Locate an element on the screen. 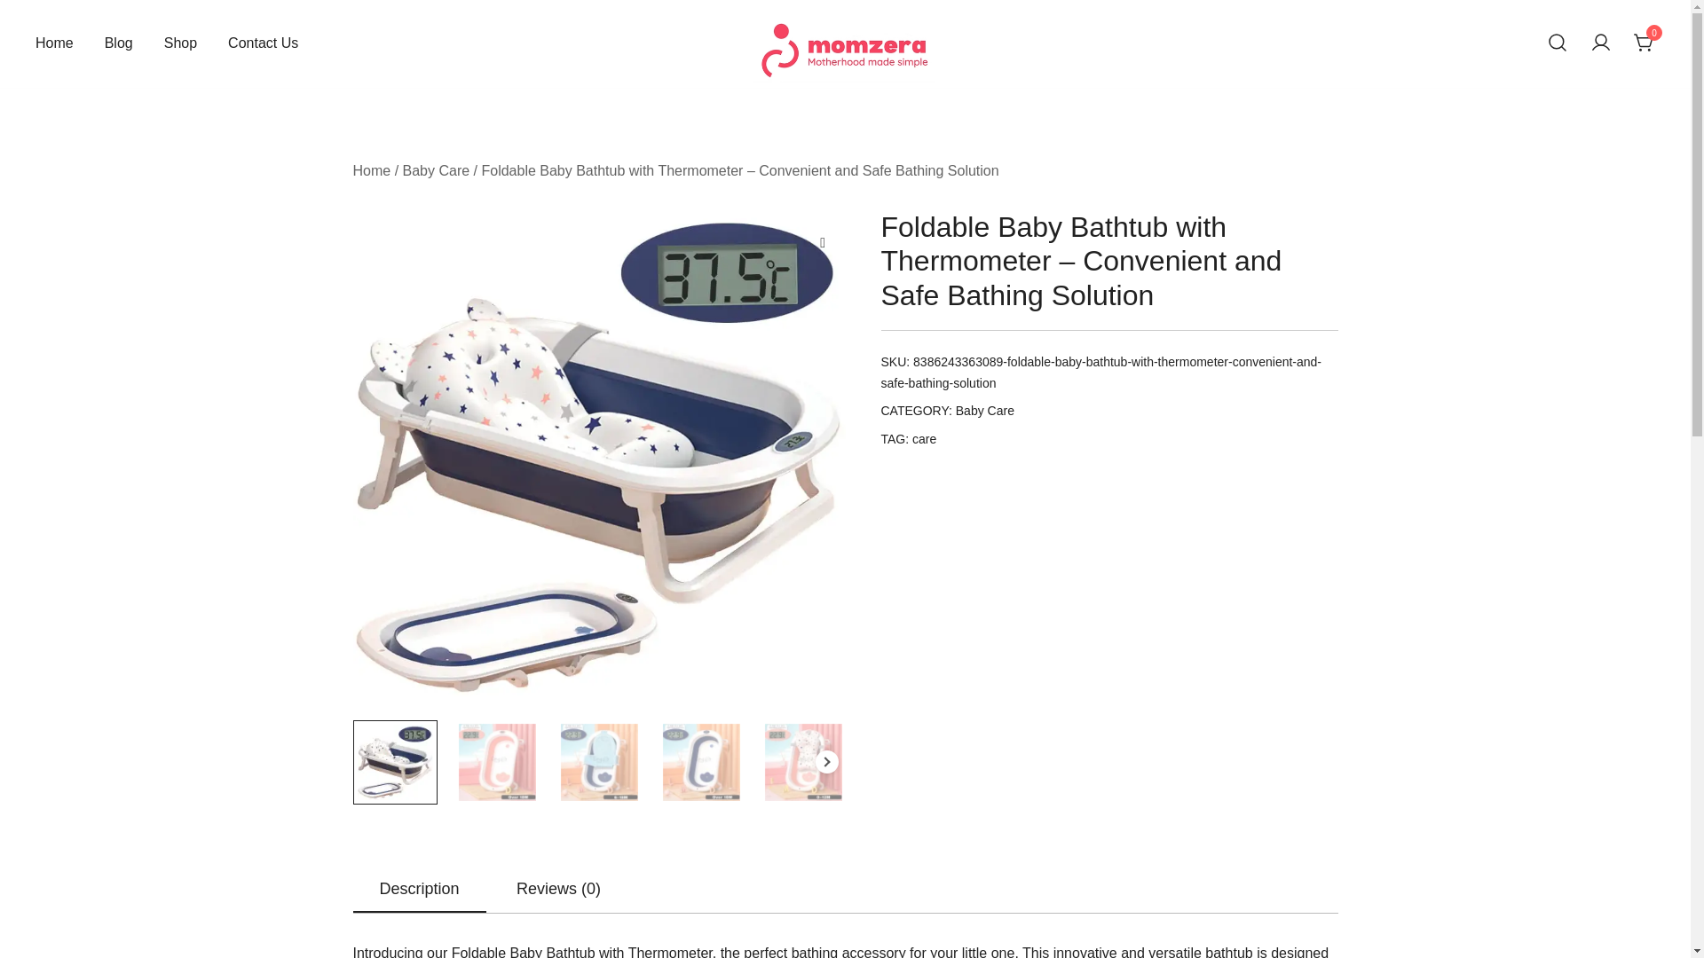  Home is located at coordinates (372, 170).